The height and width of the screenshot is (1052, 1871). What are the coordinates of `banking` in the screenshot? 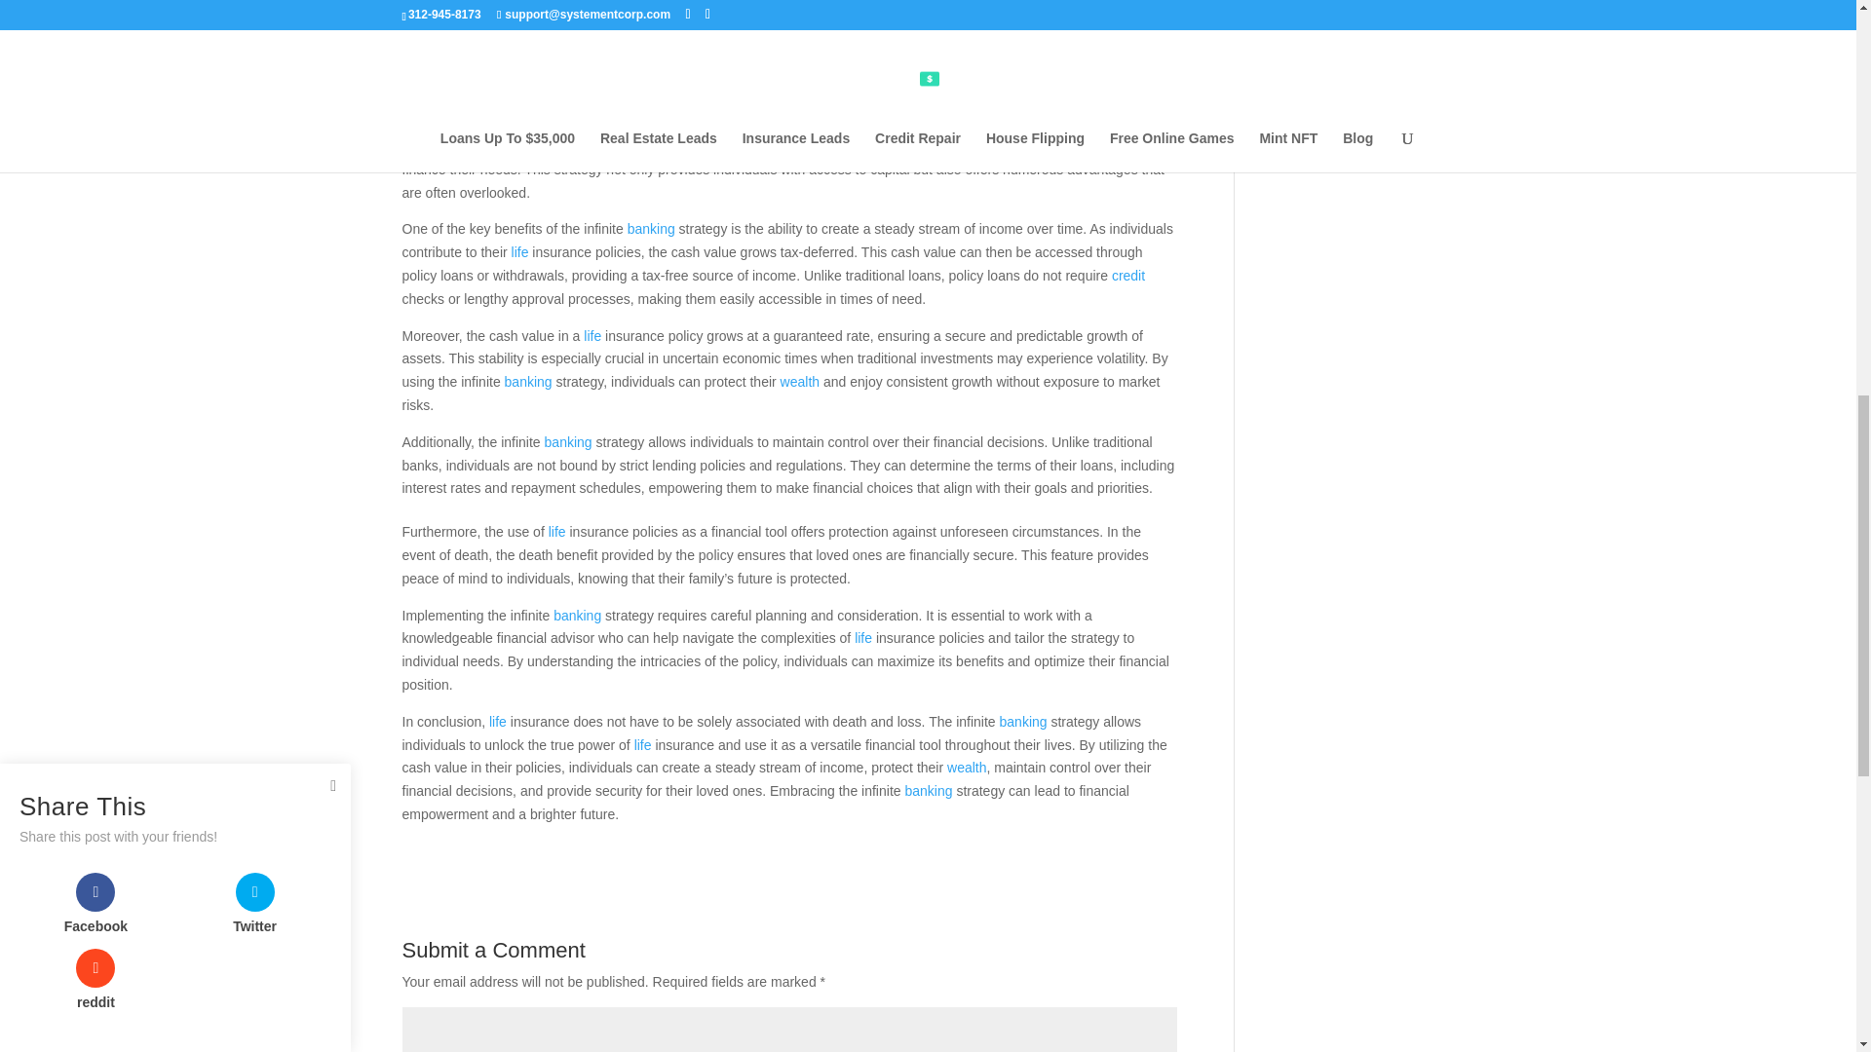 It's located at (562, 122).